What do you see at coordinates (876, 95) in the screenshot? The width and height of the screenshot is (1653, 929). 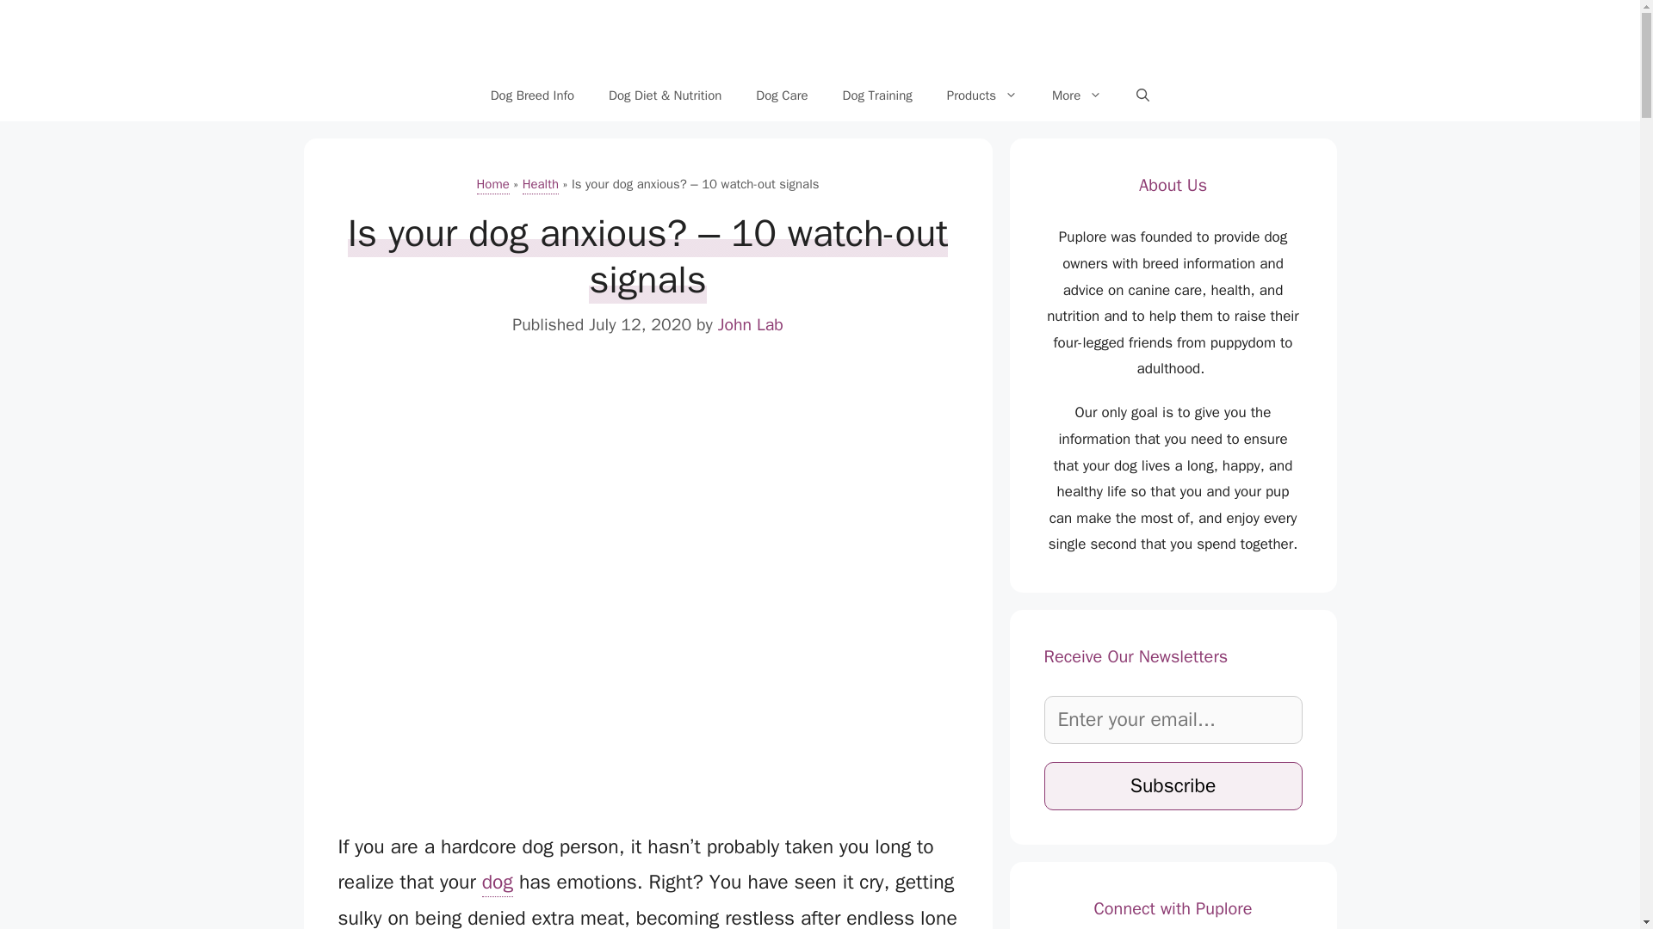 I see `Dog Training` at bounding box center [876, 95].